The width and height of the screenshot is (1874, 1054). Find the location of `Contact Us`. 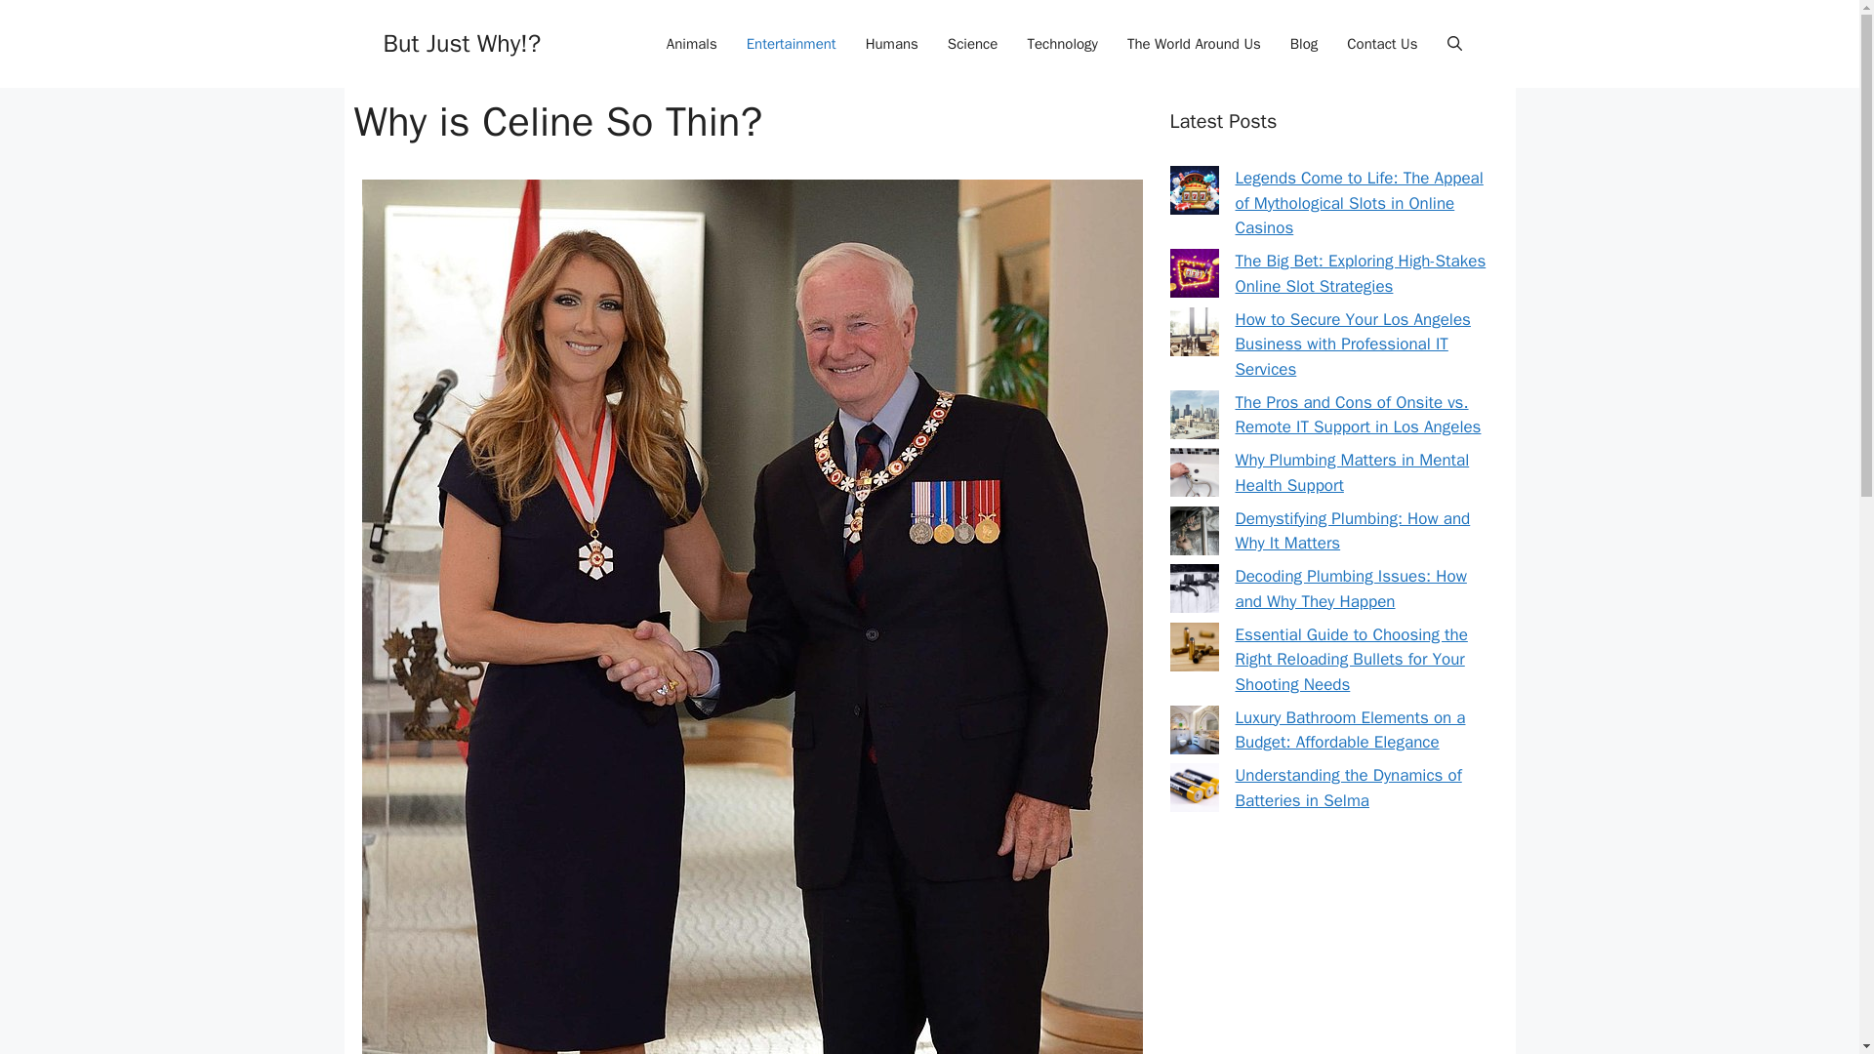

Contact Us is located at coordinates (1382, 44).